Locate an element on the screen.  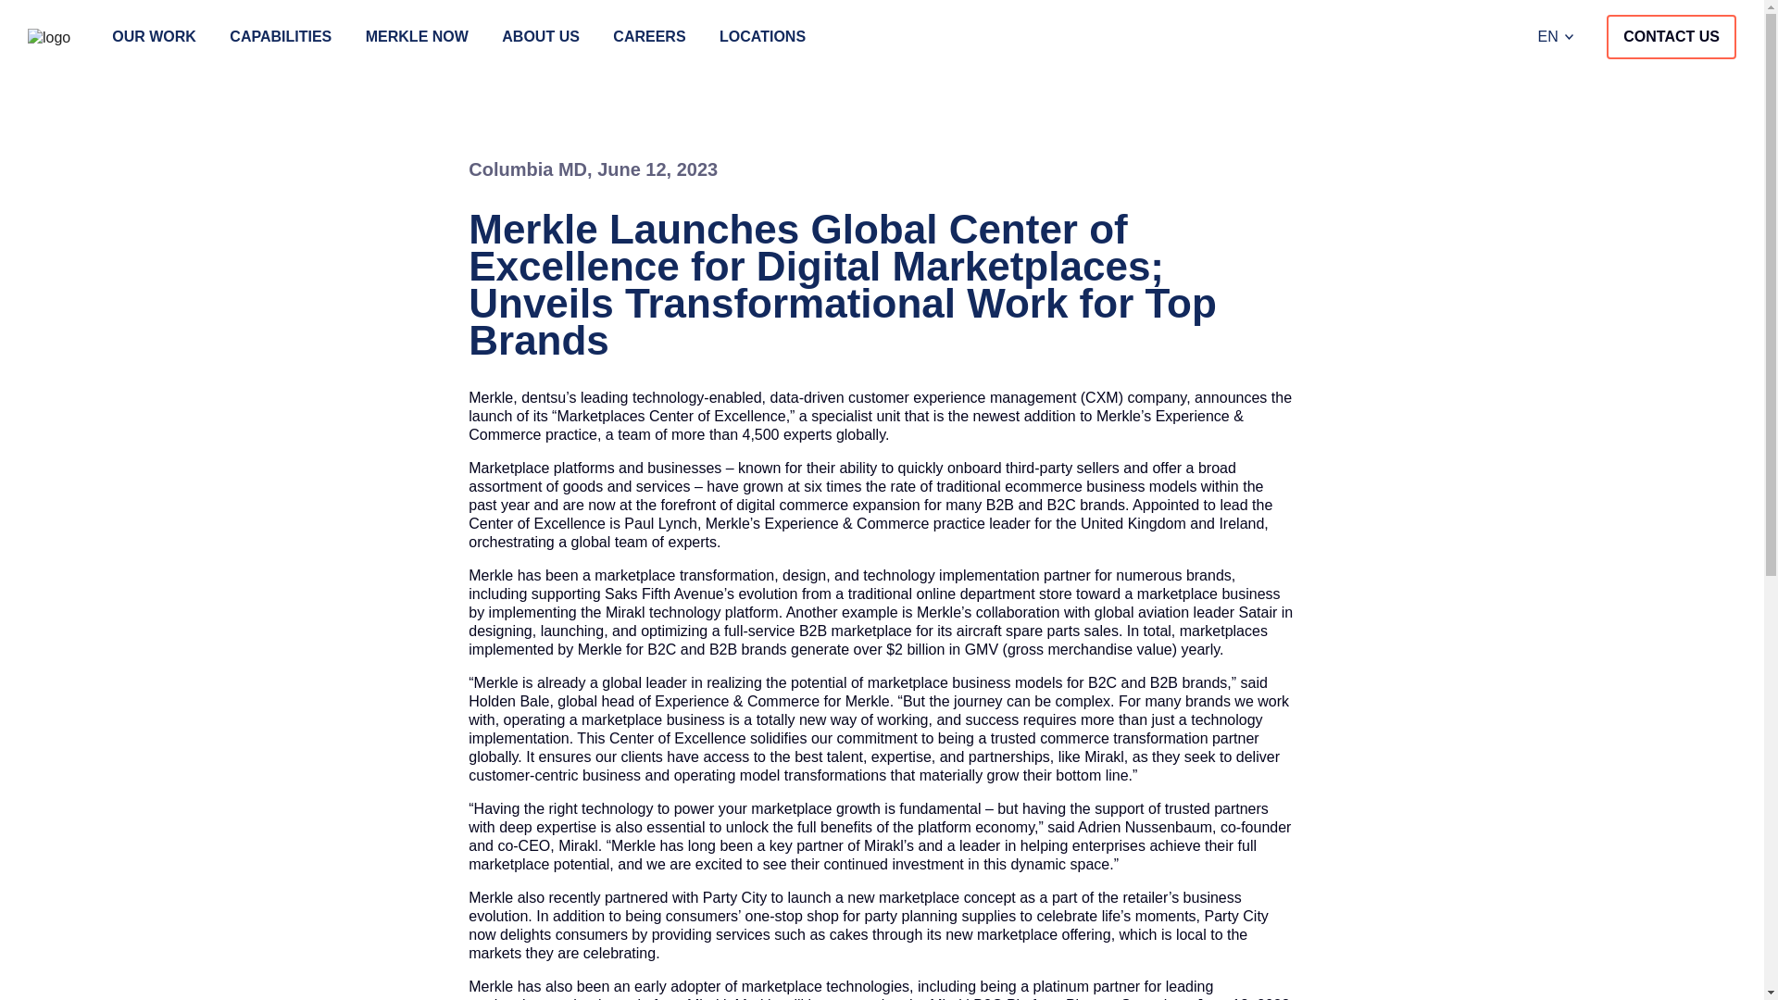
MERKLE NOW is located at coordinates (417, 37).